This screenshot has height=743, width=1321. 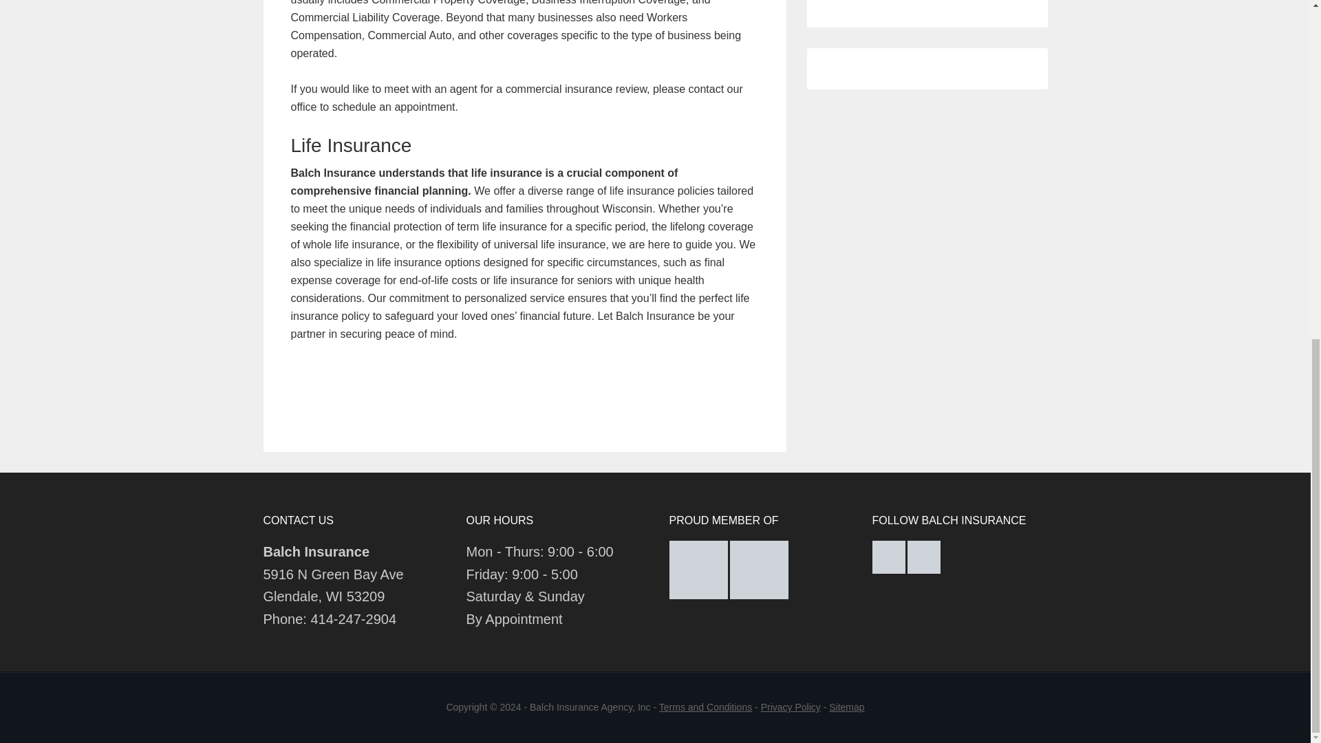 What do you see at coordinates (354, 619) in the screenshot?
I see `414-247-2904` at bounding box center [354, 619].